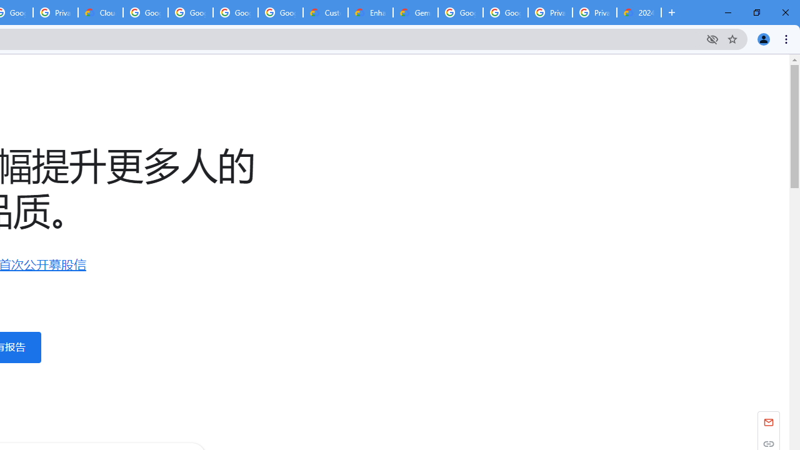 This screenshot has height=450, width=800. What do you see at coordinates (461, 12) in the screenshot?
I see `Google Cloud Platform` at bounding box center [461, 12].